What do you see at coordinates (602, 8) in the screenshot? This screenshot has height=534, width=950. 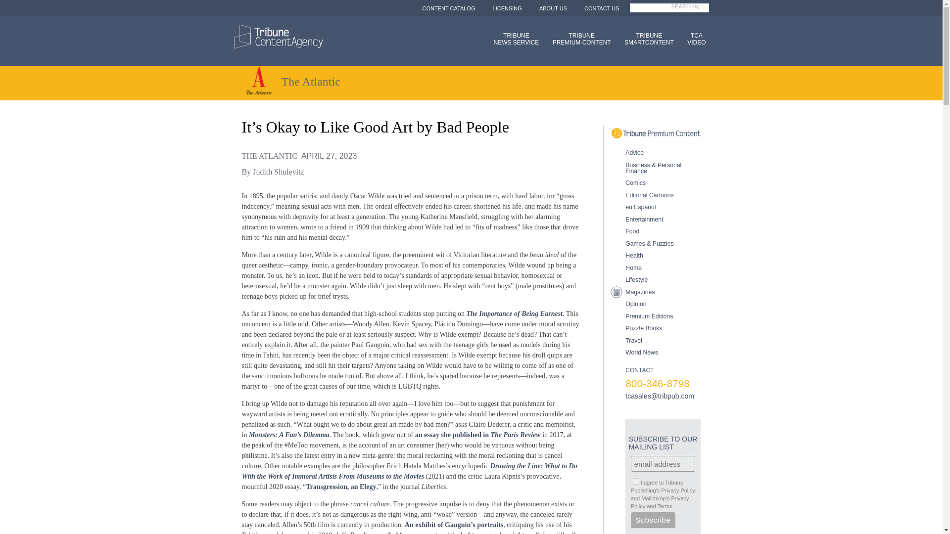 I see `CONTACT US` at bounding box center [602, 8].